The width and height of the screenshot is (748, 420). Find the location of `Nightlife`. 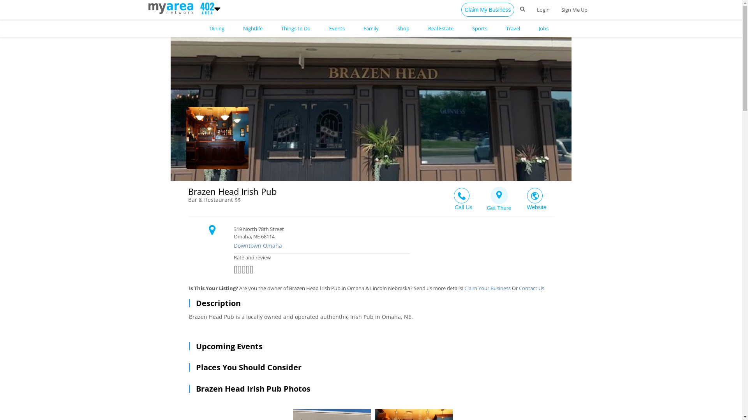

Nightlife is located at coordinates (253, 29).